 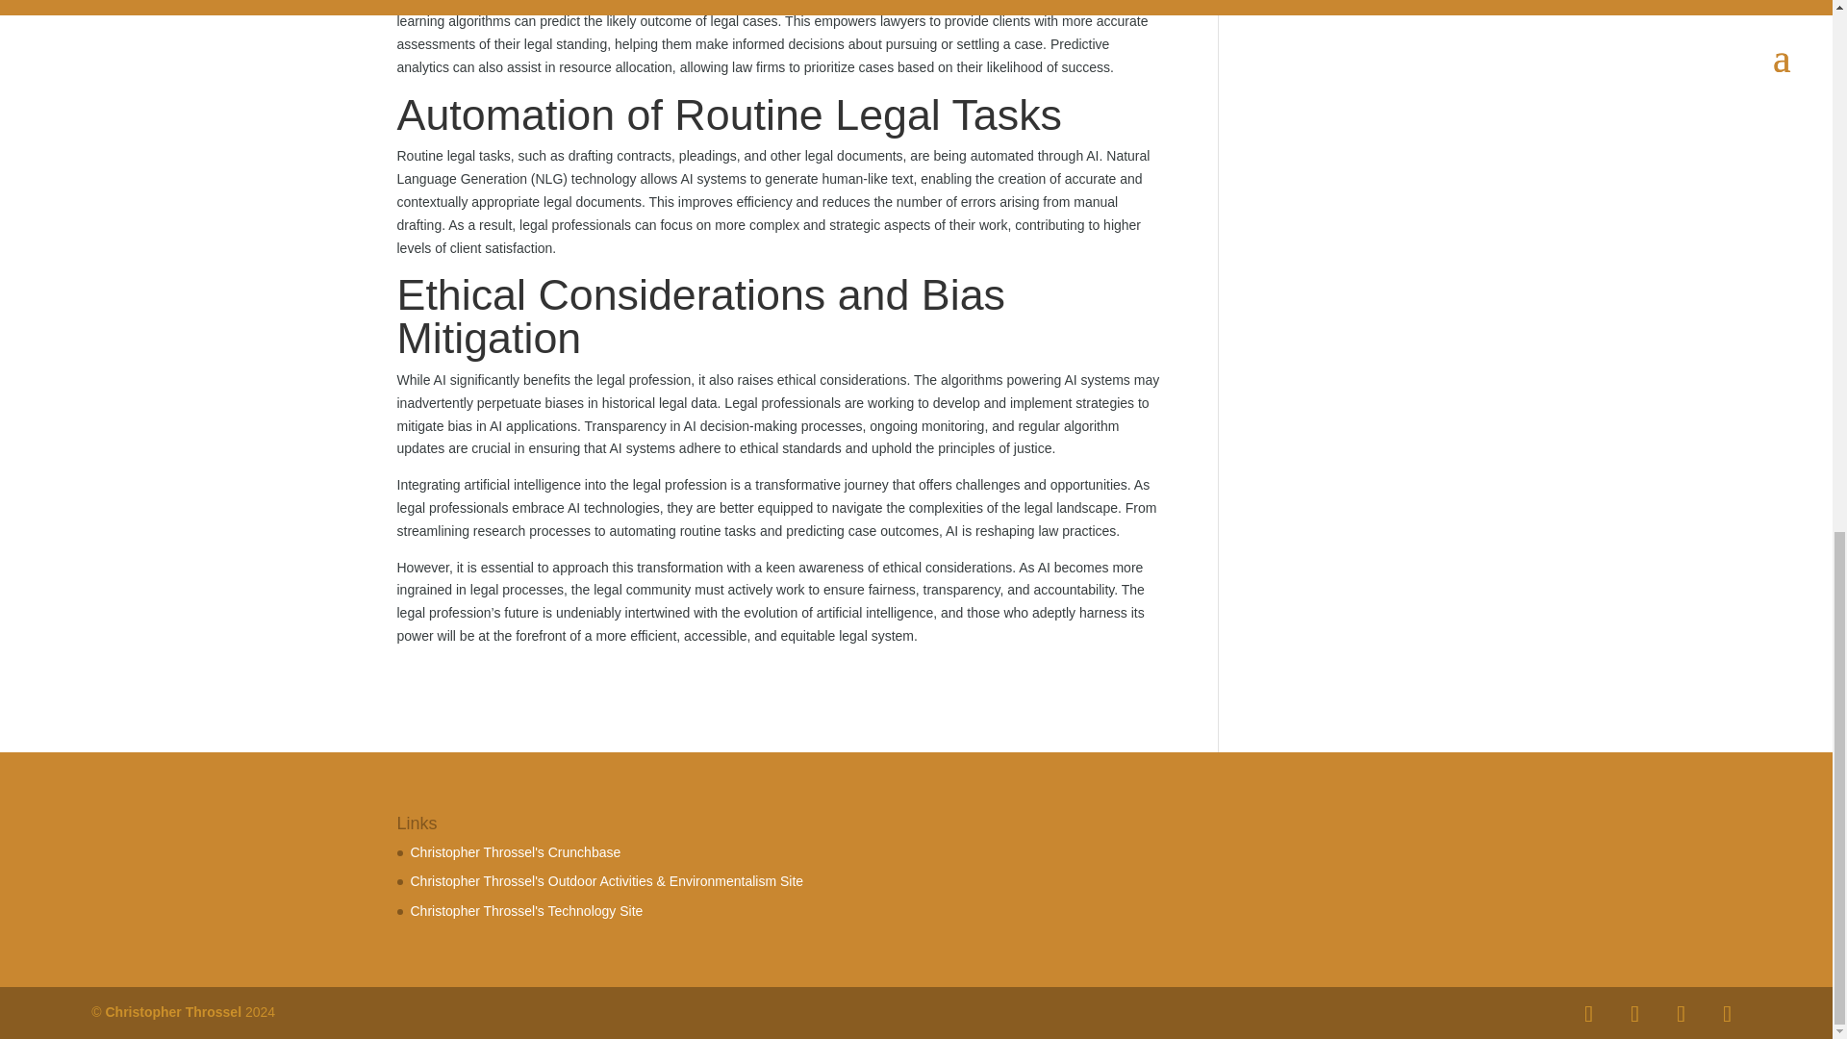 I want to click on Christopher Throssel's Technology Site, so click(x=526, y=910).